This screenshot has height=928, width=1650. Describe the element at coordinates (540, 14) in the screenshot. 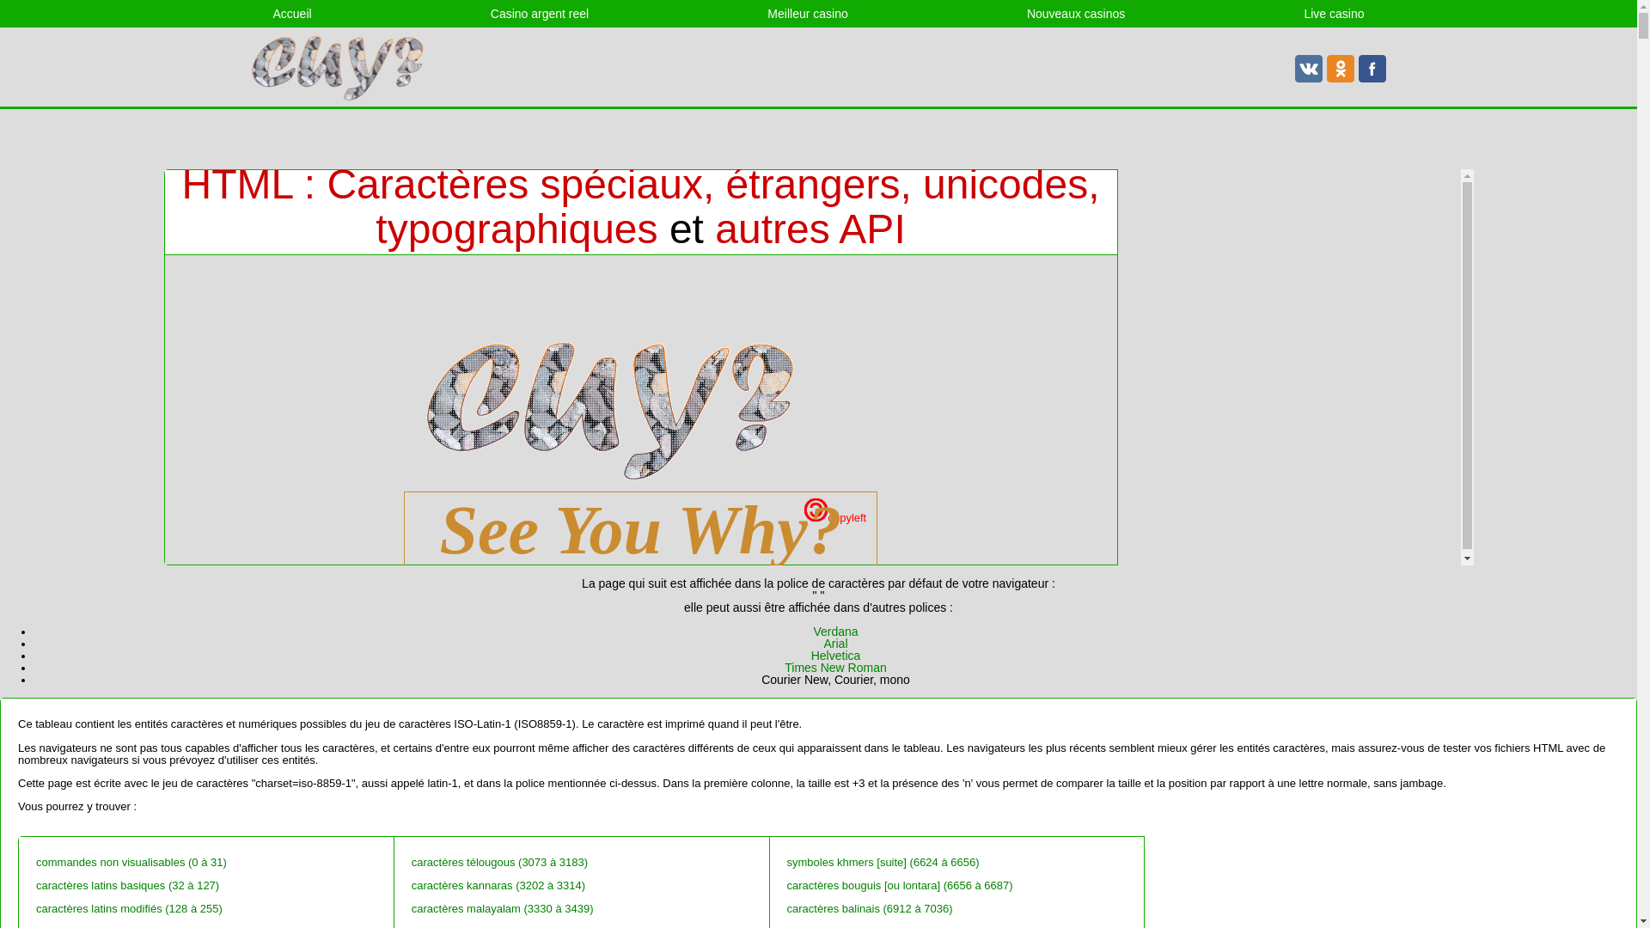

I see `Casino argent reel` at that location.